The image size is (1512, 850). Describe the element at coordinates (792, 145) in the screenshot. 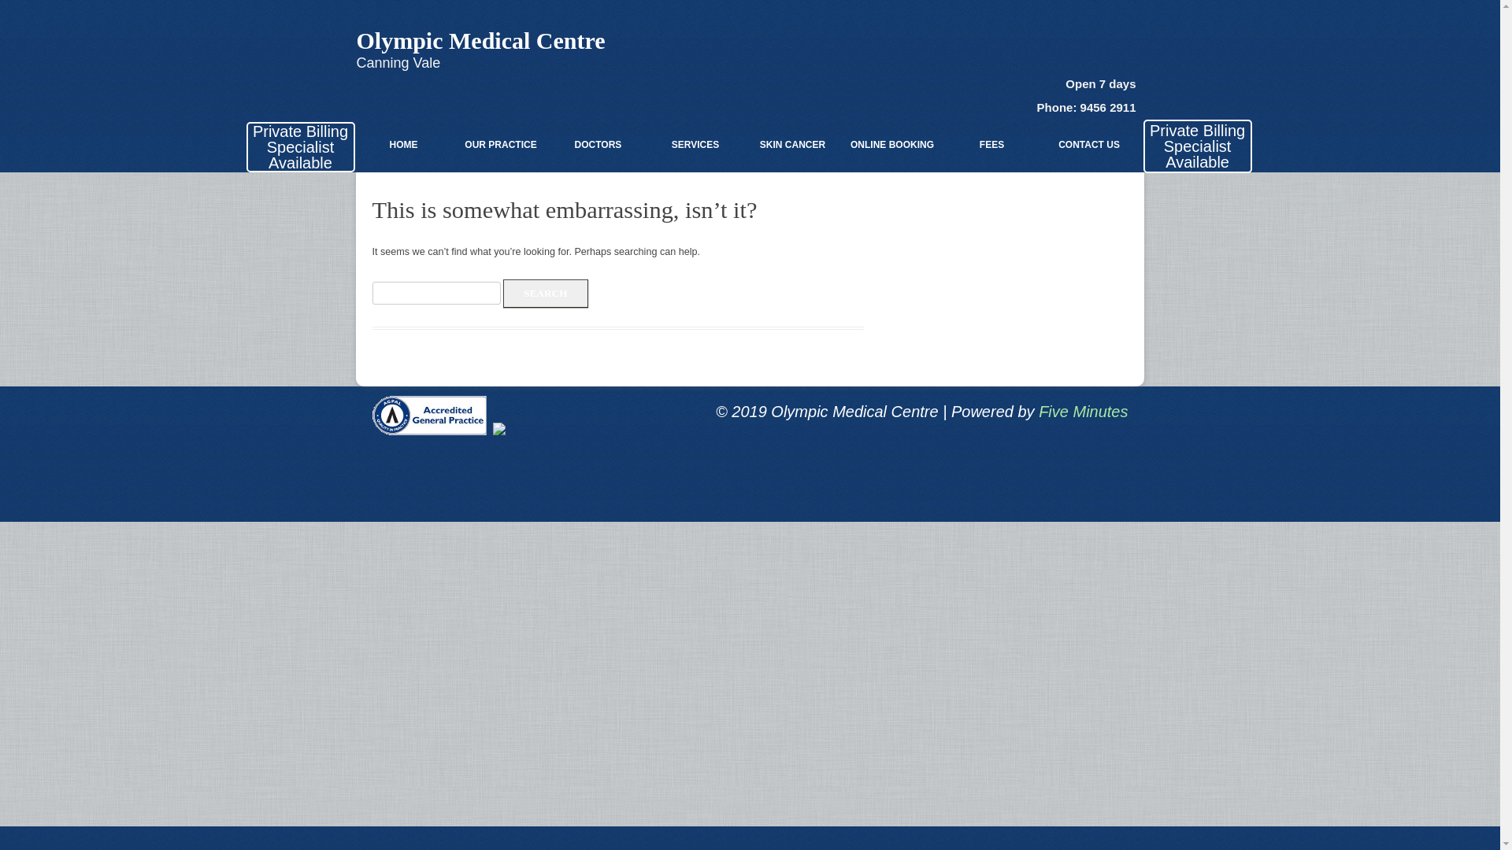

I see `SKIN CANCER` at that location.